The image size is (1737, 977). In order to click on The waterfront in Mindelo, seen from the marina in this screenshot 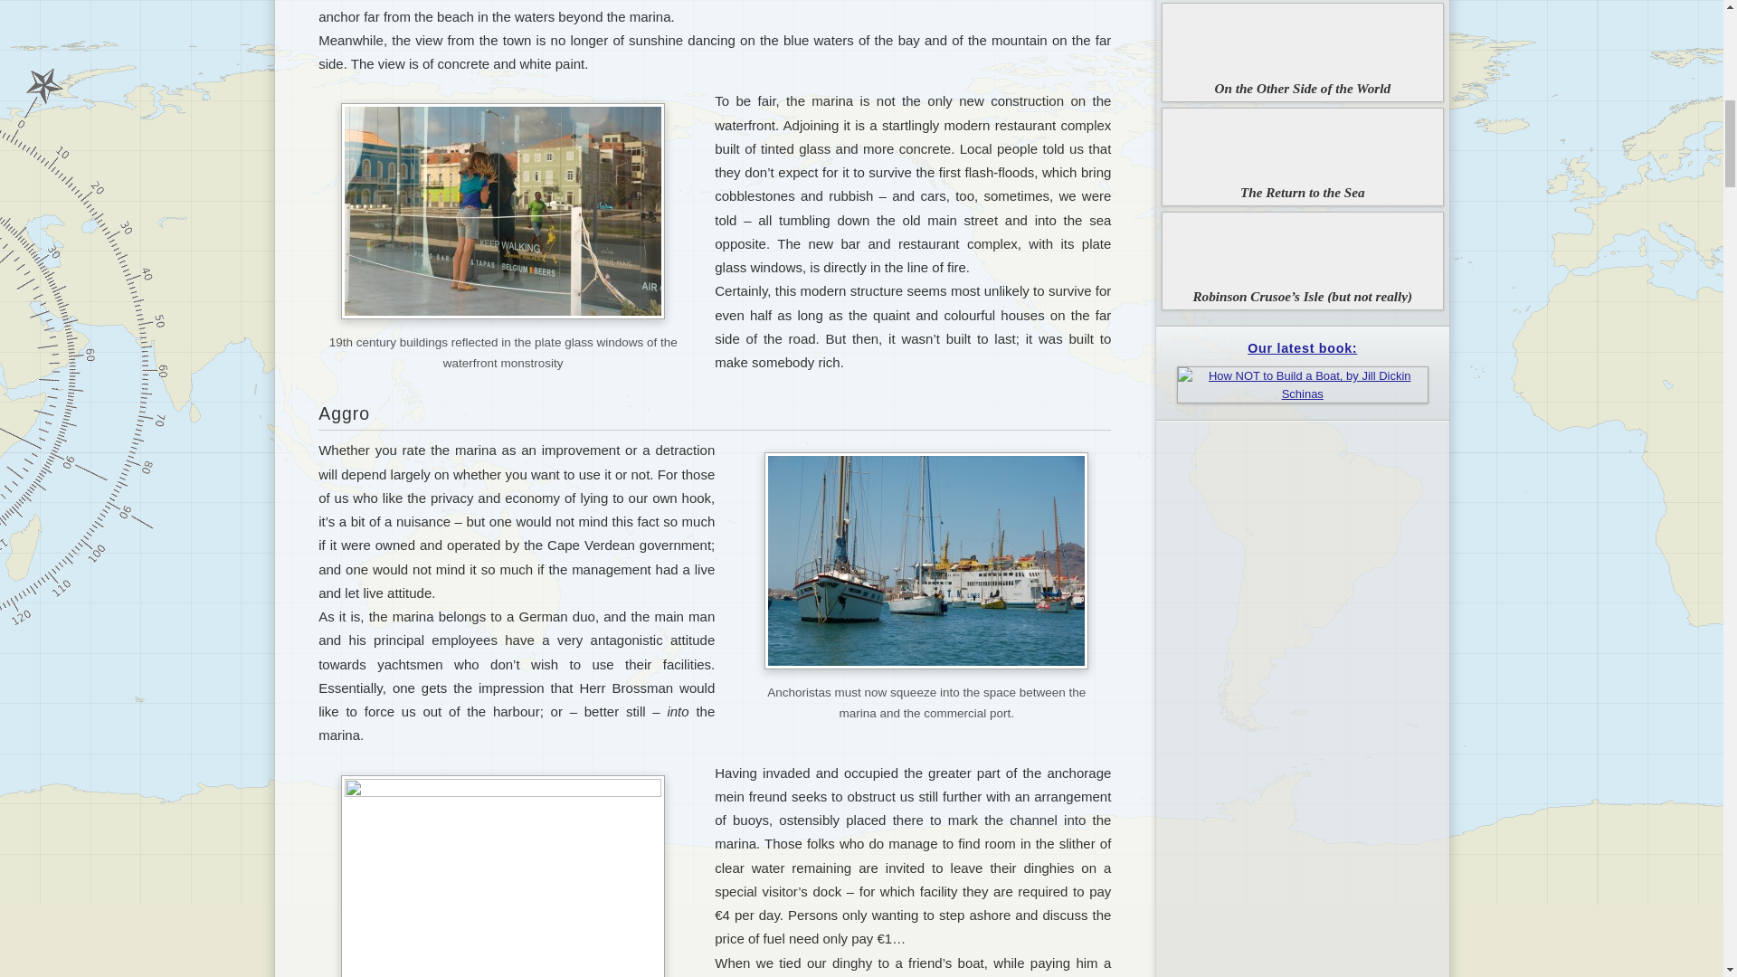, I will do `click(503, 876)`.